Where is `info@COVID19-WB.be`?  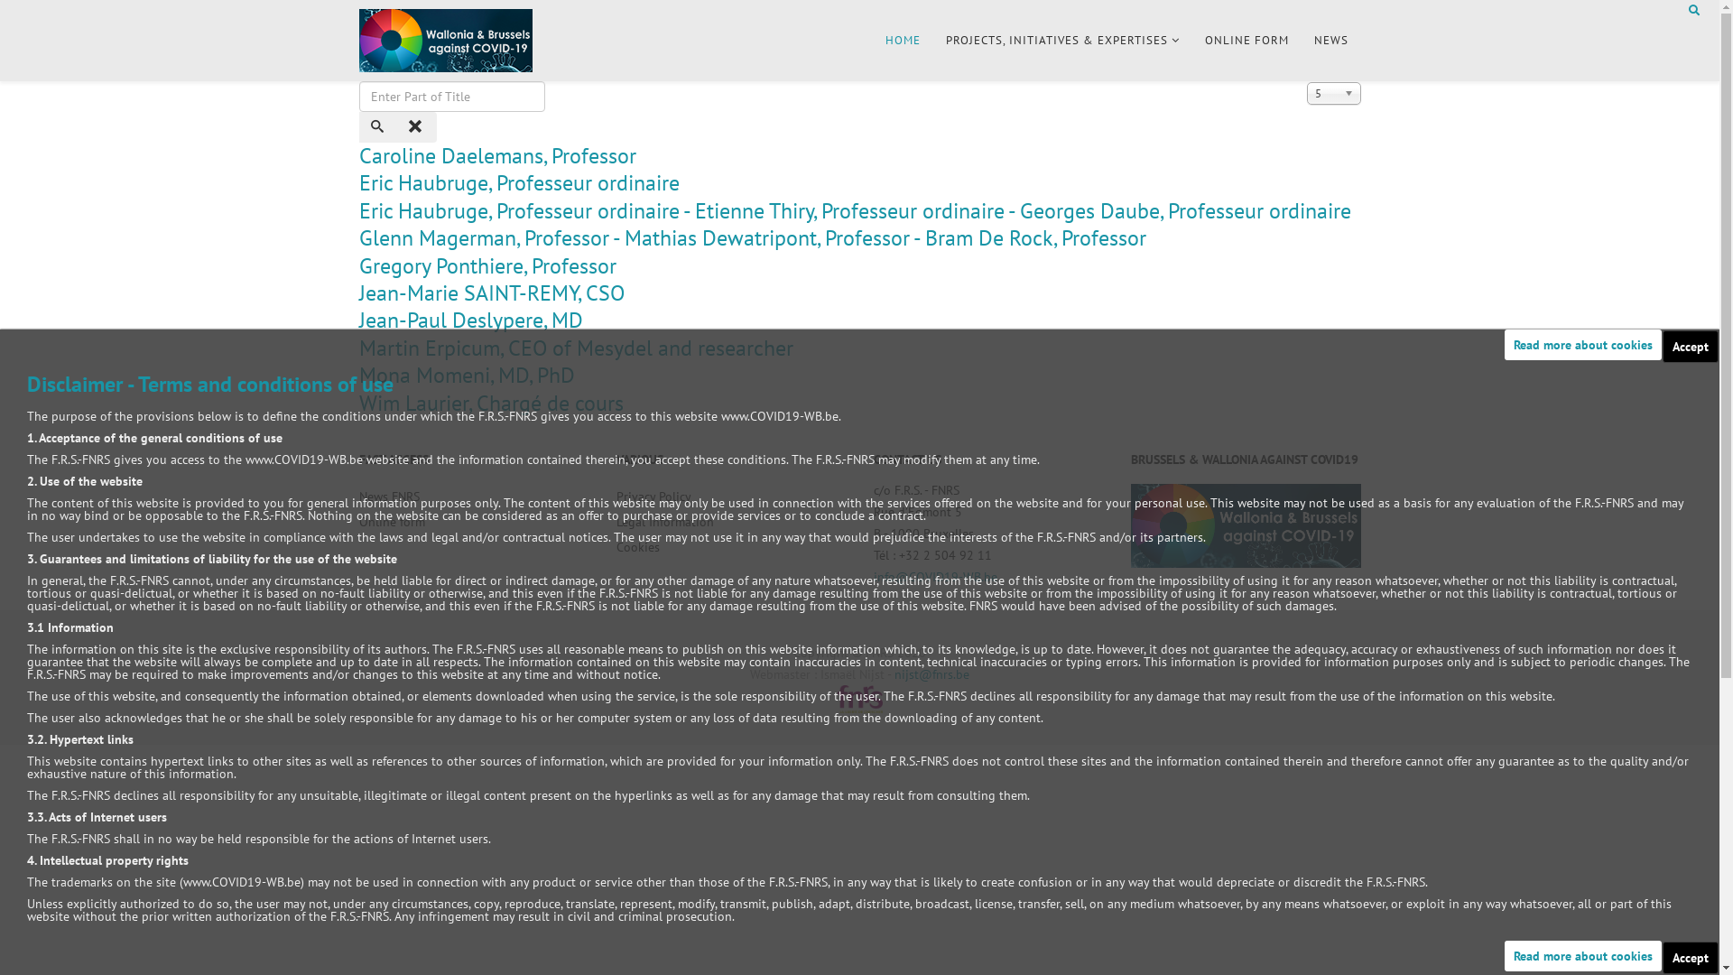
info@COVID19-WB.be is located at coordinates (935, 577).